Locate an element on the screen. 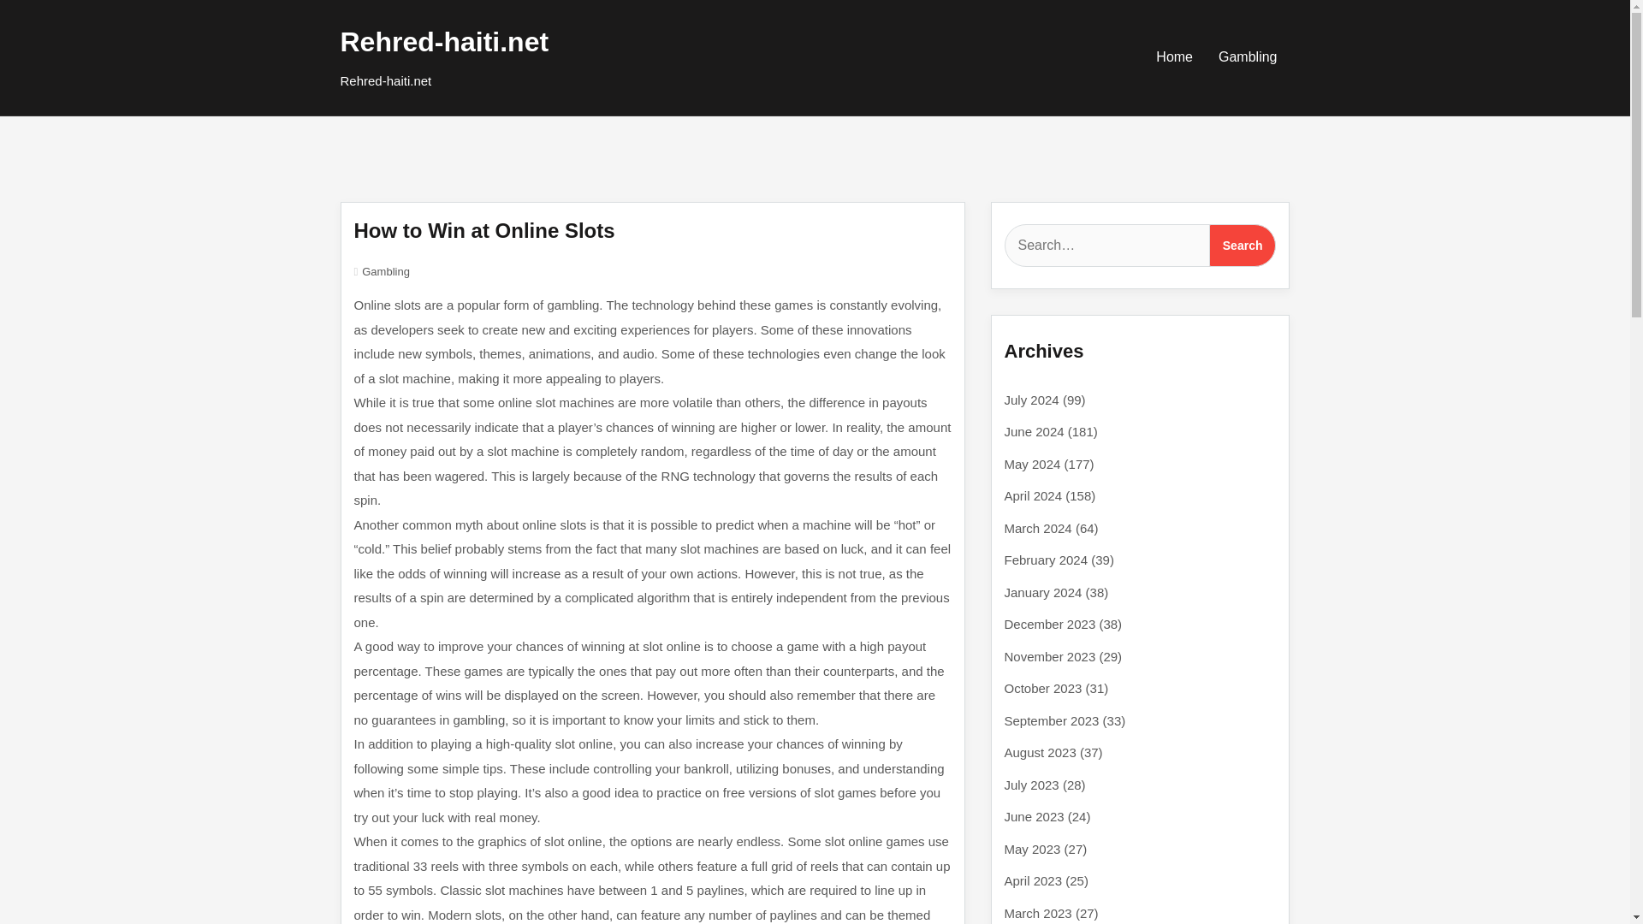 The width and height of the screenshot is (1643, 924). November 2023 is located at coordinates (1049, 655).